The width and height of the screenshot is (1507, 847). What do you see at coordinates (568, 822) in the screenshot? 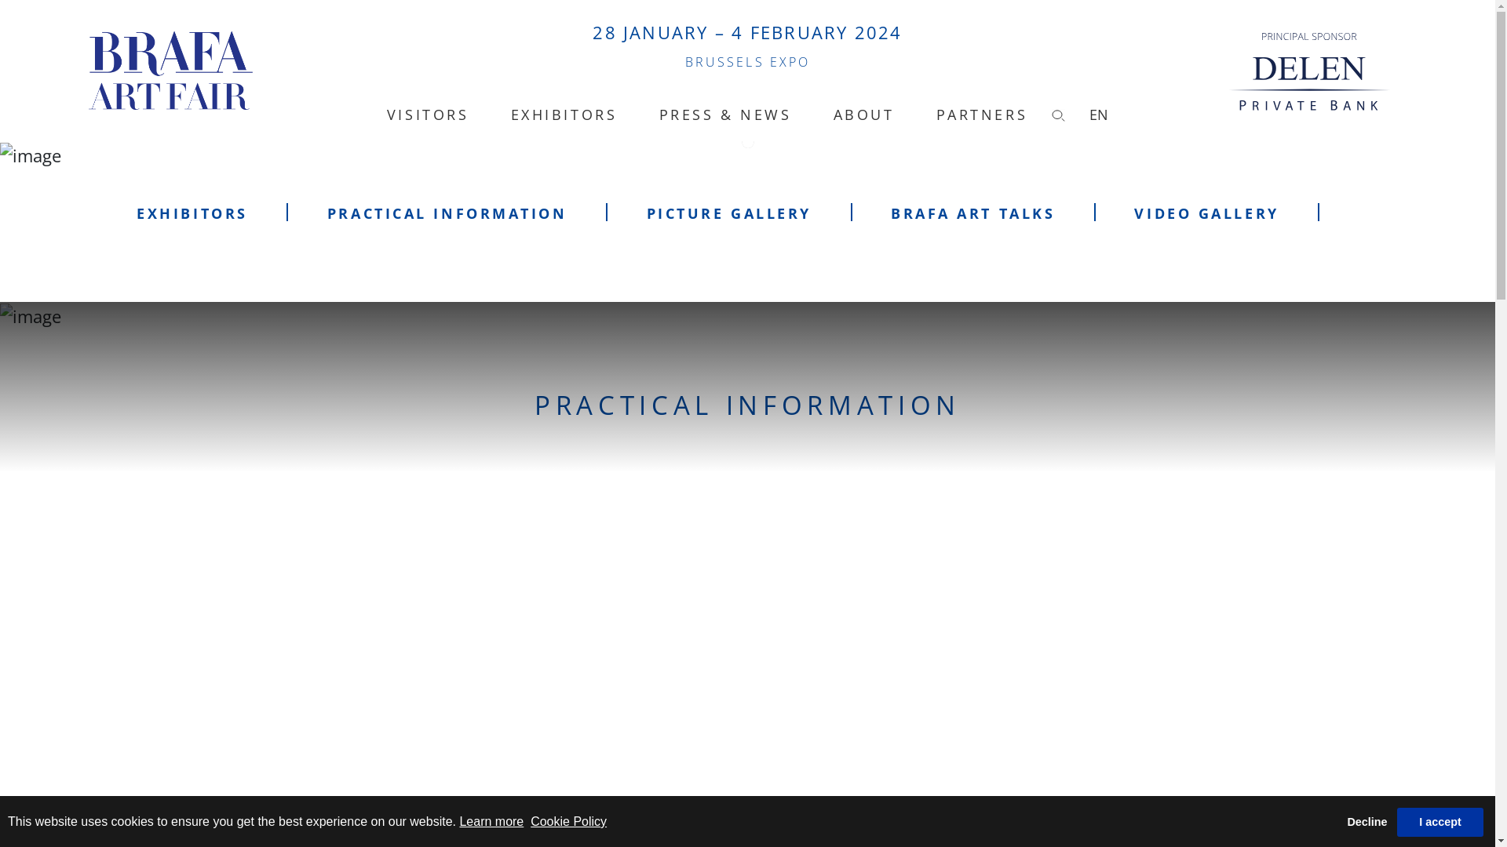
I see `Cookie Policy` at bounding box center [568, 822].